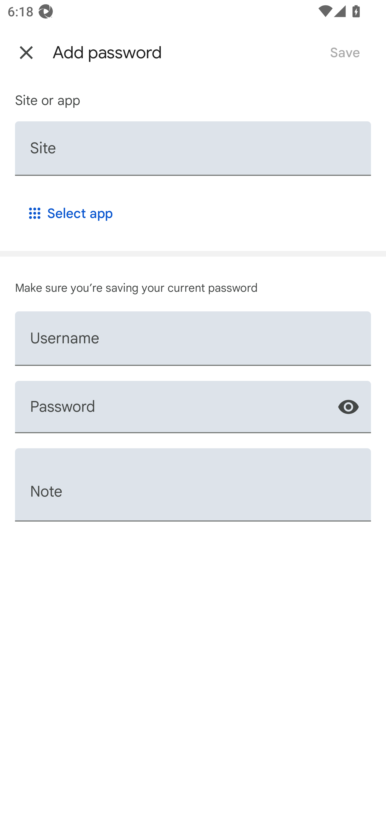  What do you see at coordinates (348, 407) in the screenshot?
I see `Show password` at bounding box center [348, 407].